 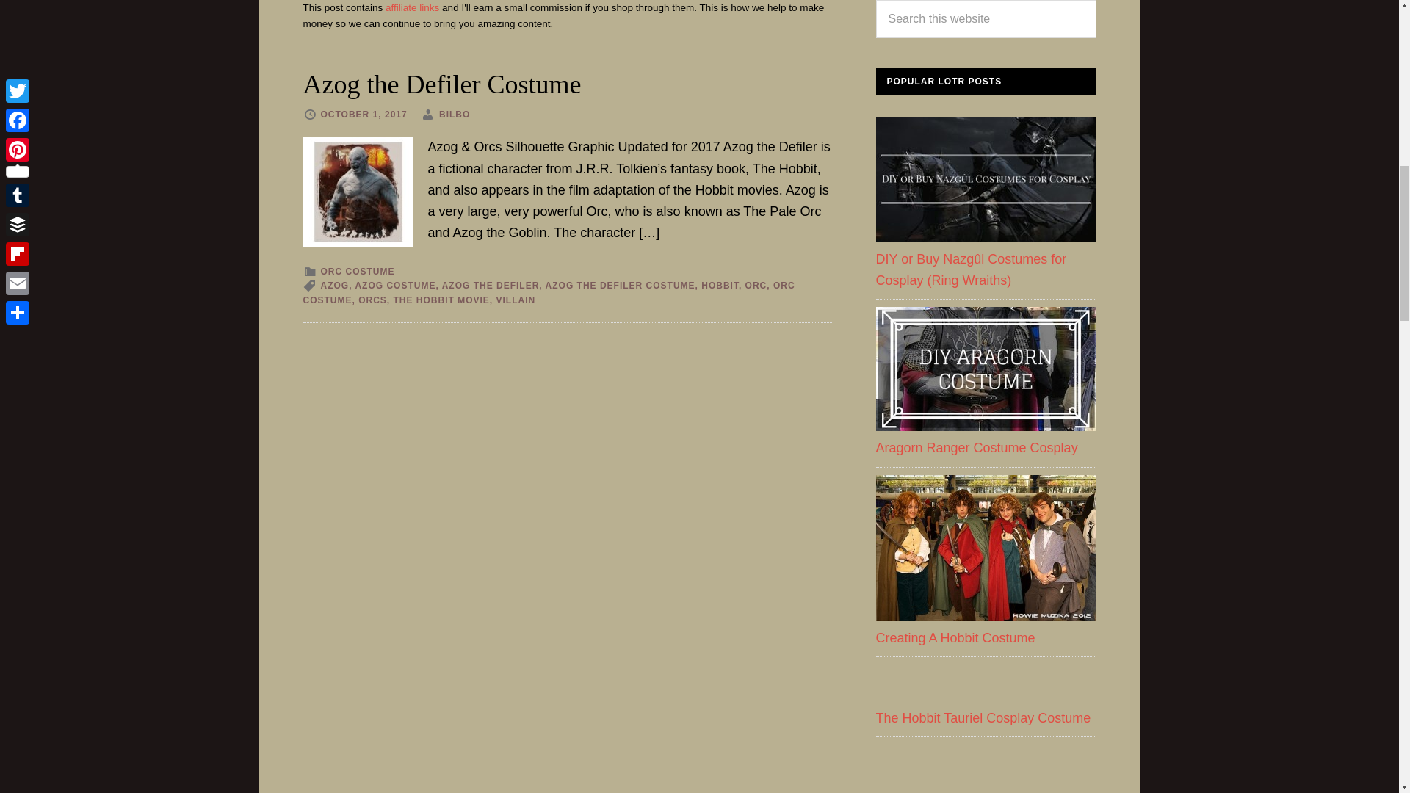 What do you see at coordinates (491, 286) in the screenshot?
I see `AZOG THE DEFILER` at bounding box center [491, 286].